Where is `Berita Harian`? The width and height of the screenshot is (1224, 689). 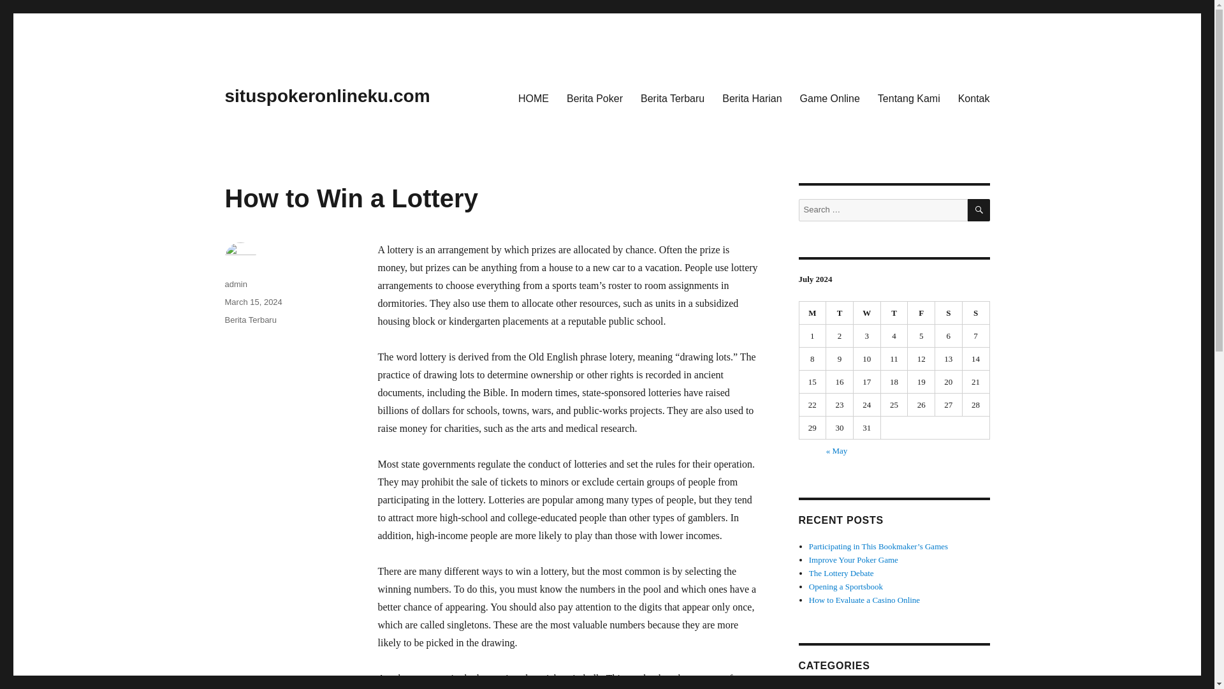 Berita Harian is located at coordinates (831, 688).